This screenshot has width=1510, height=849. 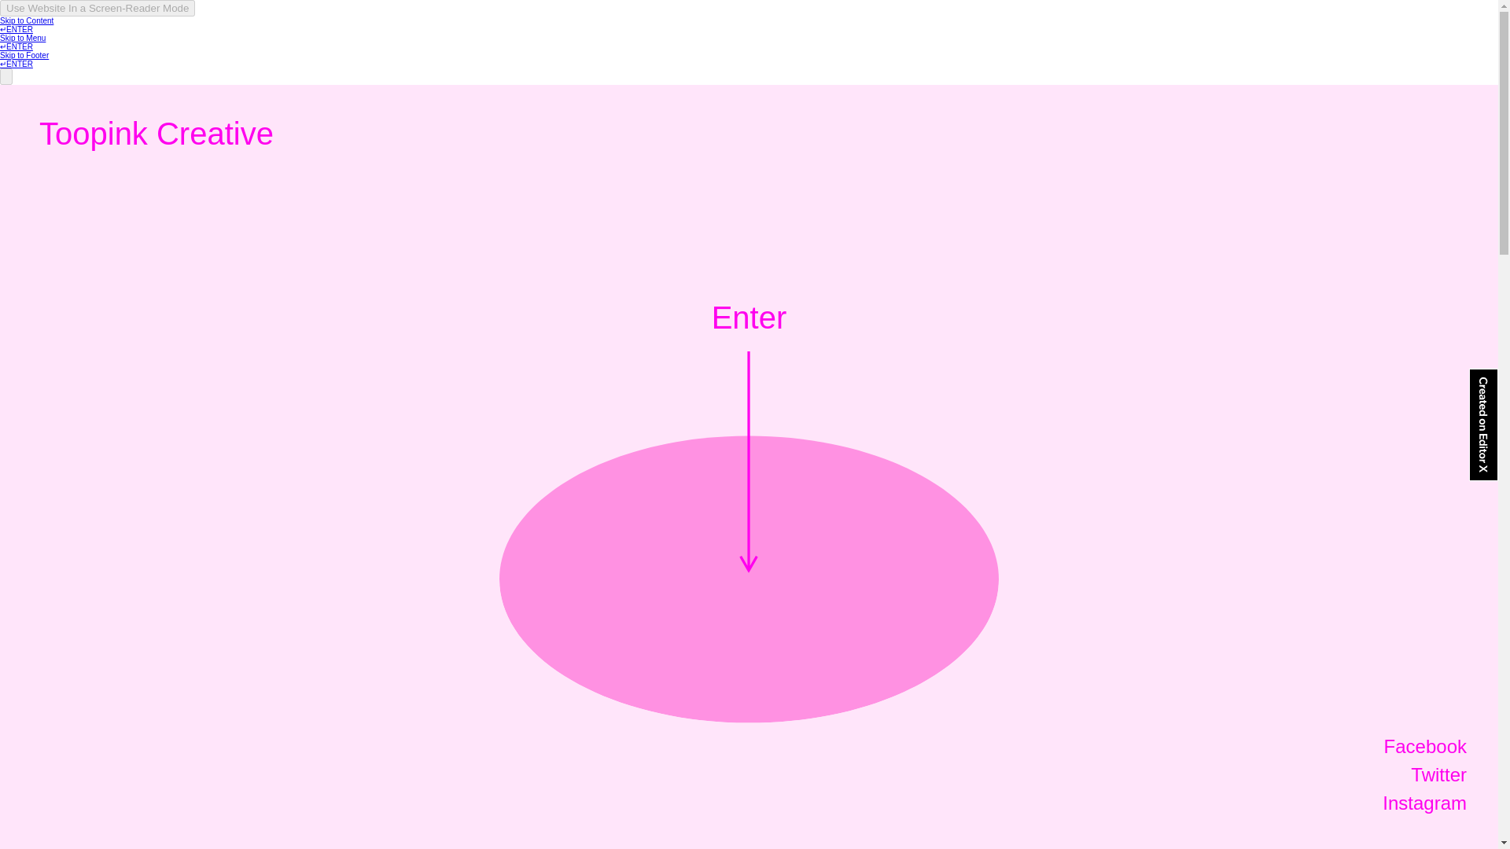 I want to click on Twitter, so click(x=1438, y=775).